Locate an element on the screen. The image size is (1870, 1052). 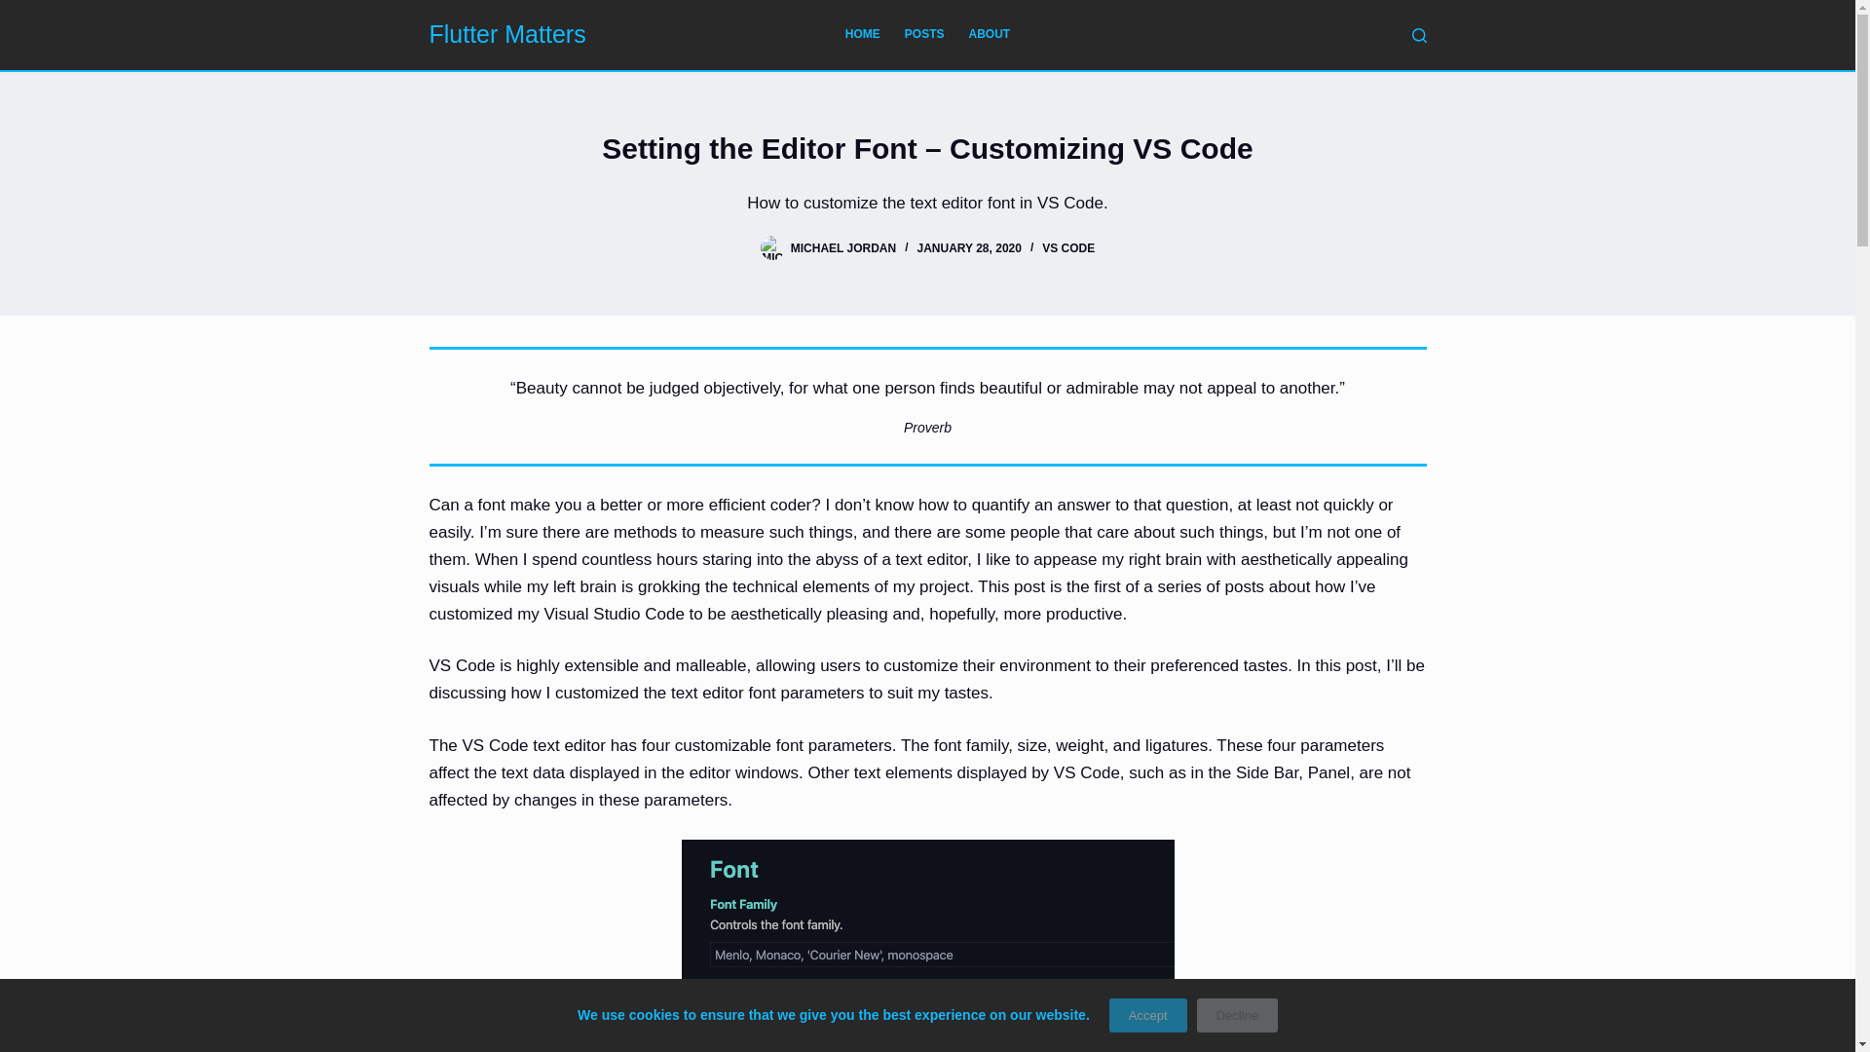
Skip to content is located at coordinates (19, 10).